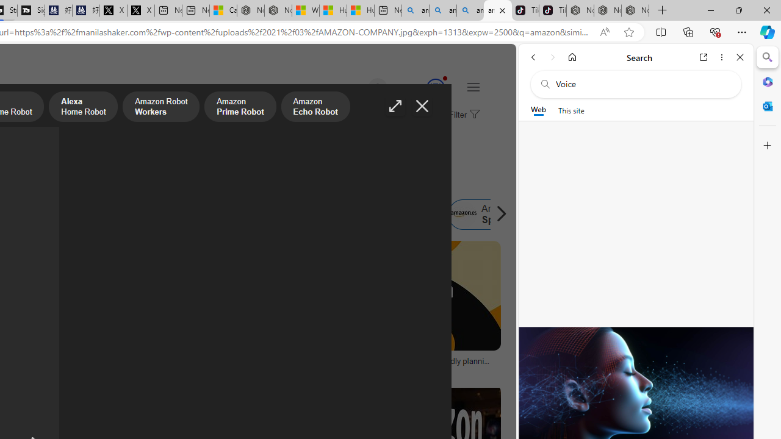  I want to click on Amazon Prime Membership, so click(78, 215).